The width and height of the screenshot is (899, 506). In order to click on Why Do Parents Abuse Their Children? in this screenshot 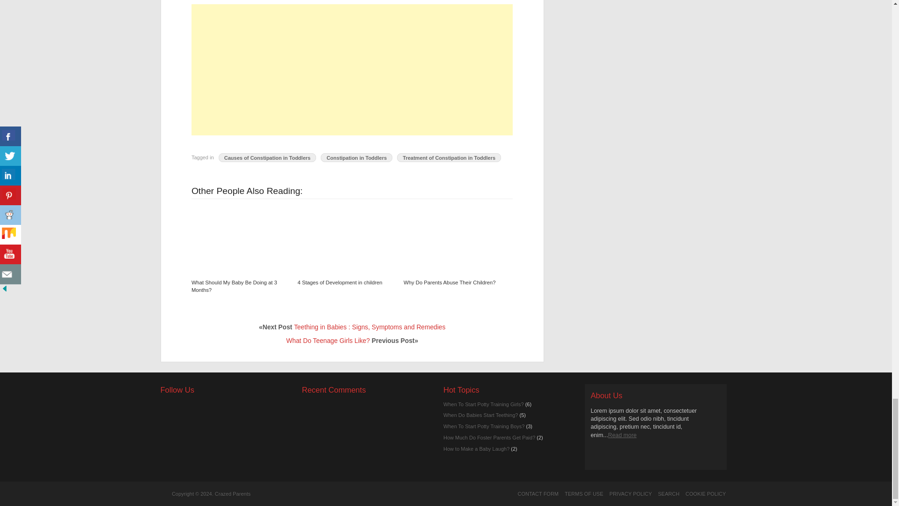, I will do `click(450, 239)`.